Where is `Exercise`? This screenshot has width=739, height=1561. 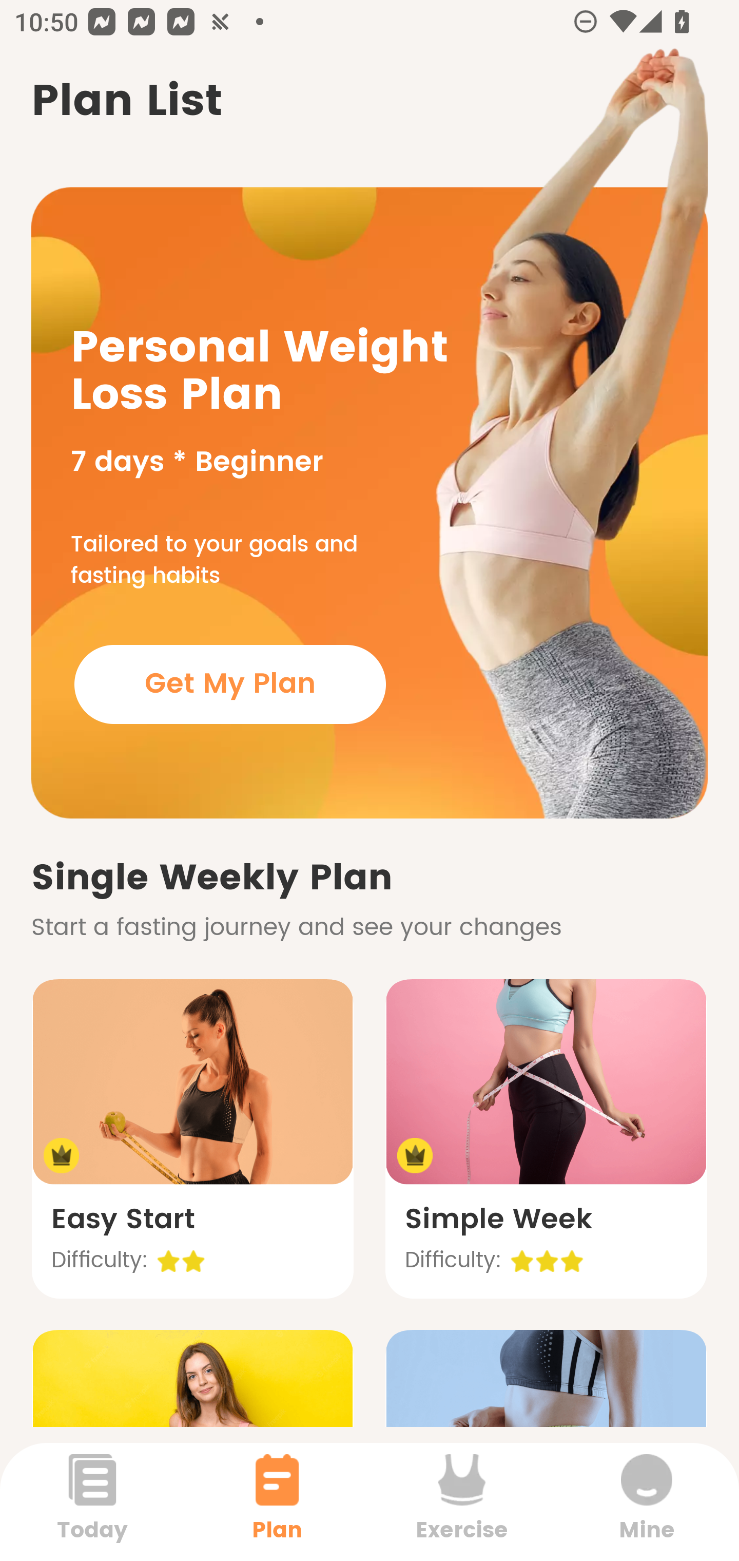
Exercise is located at coordinates (462, 1501).